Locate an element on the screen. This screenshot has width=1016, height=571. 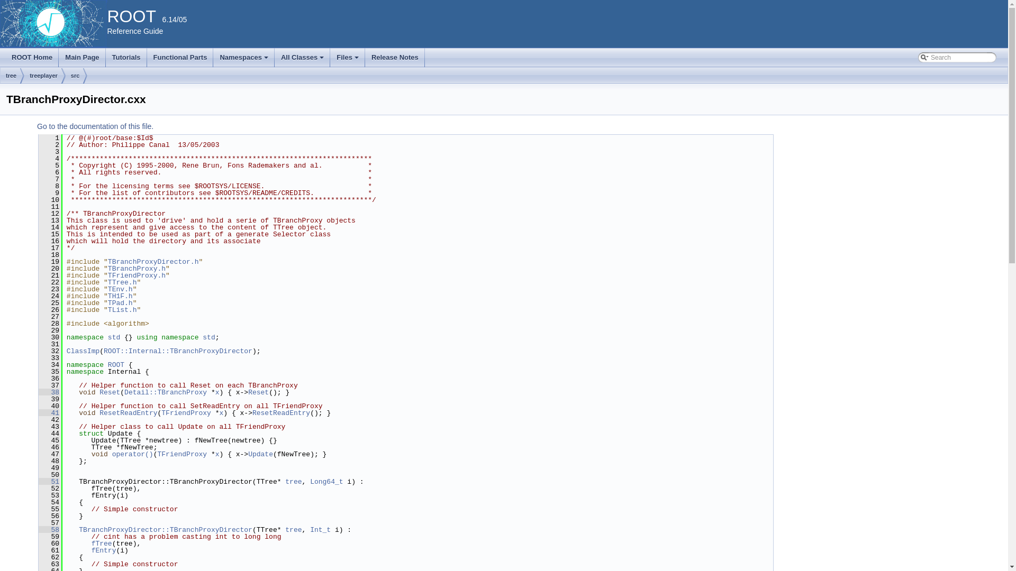
ROOT Home is located at coordinates (32, 58).